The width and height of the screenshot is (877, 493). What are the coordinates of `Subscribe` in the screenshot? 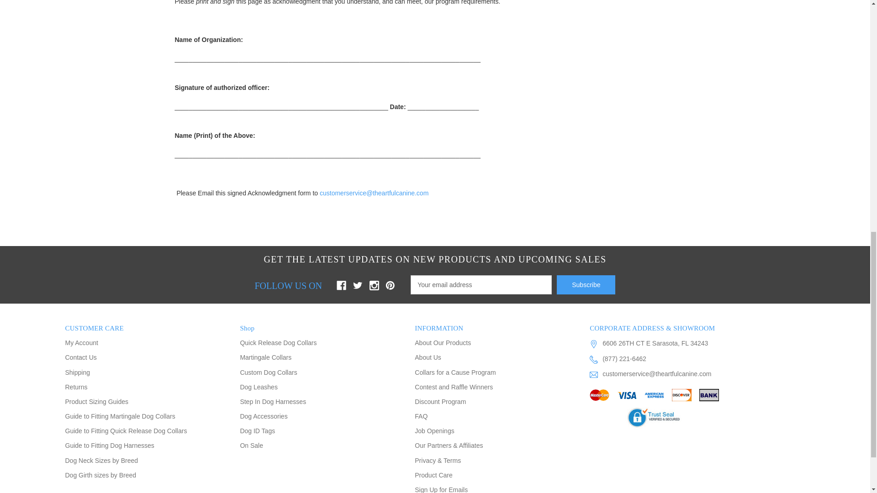 It's located at (586, 284).